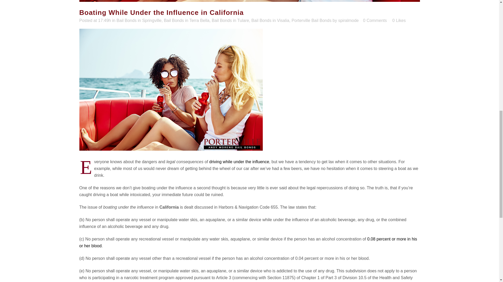 Image resolution: width=503 pixels, height=282 pixels. Describe the element at coordinates (311, 20) in the screenshot. I see `Porterville Bail Bonds` at that location.